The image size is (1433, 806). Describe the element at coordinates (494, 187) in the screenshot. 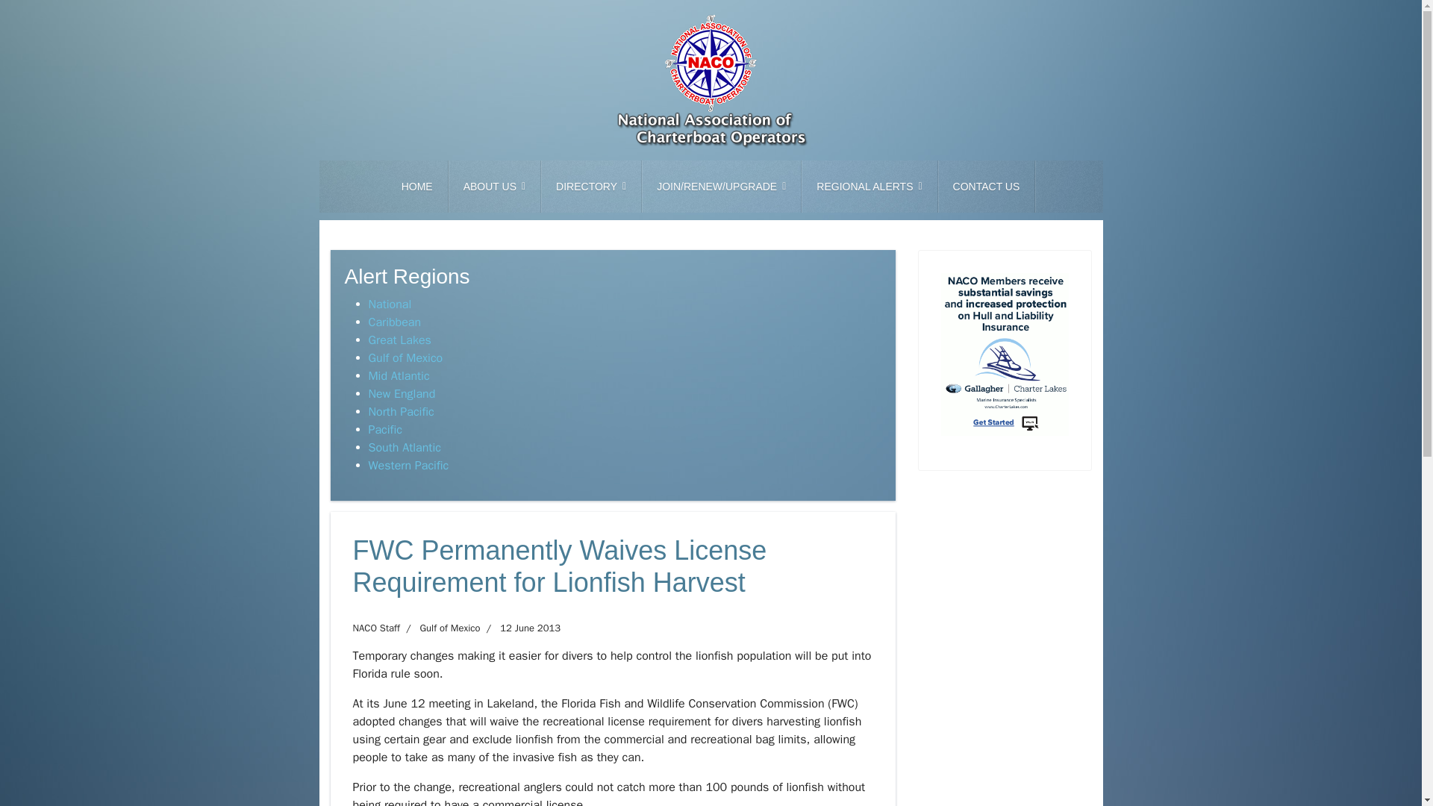

I see `ABOUT US` at that location.